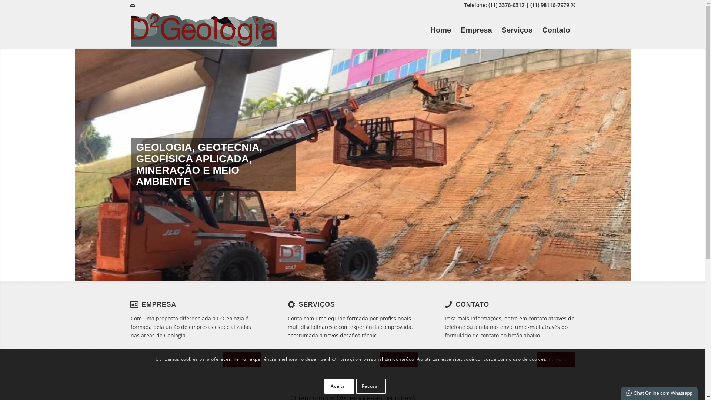 The width and height of the screenshot is (711, 400). What do you see at coordinates (398, 360) in the screenshot?
I see `Saiba mais...` at bounding box center [398, 360].